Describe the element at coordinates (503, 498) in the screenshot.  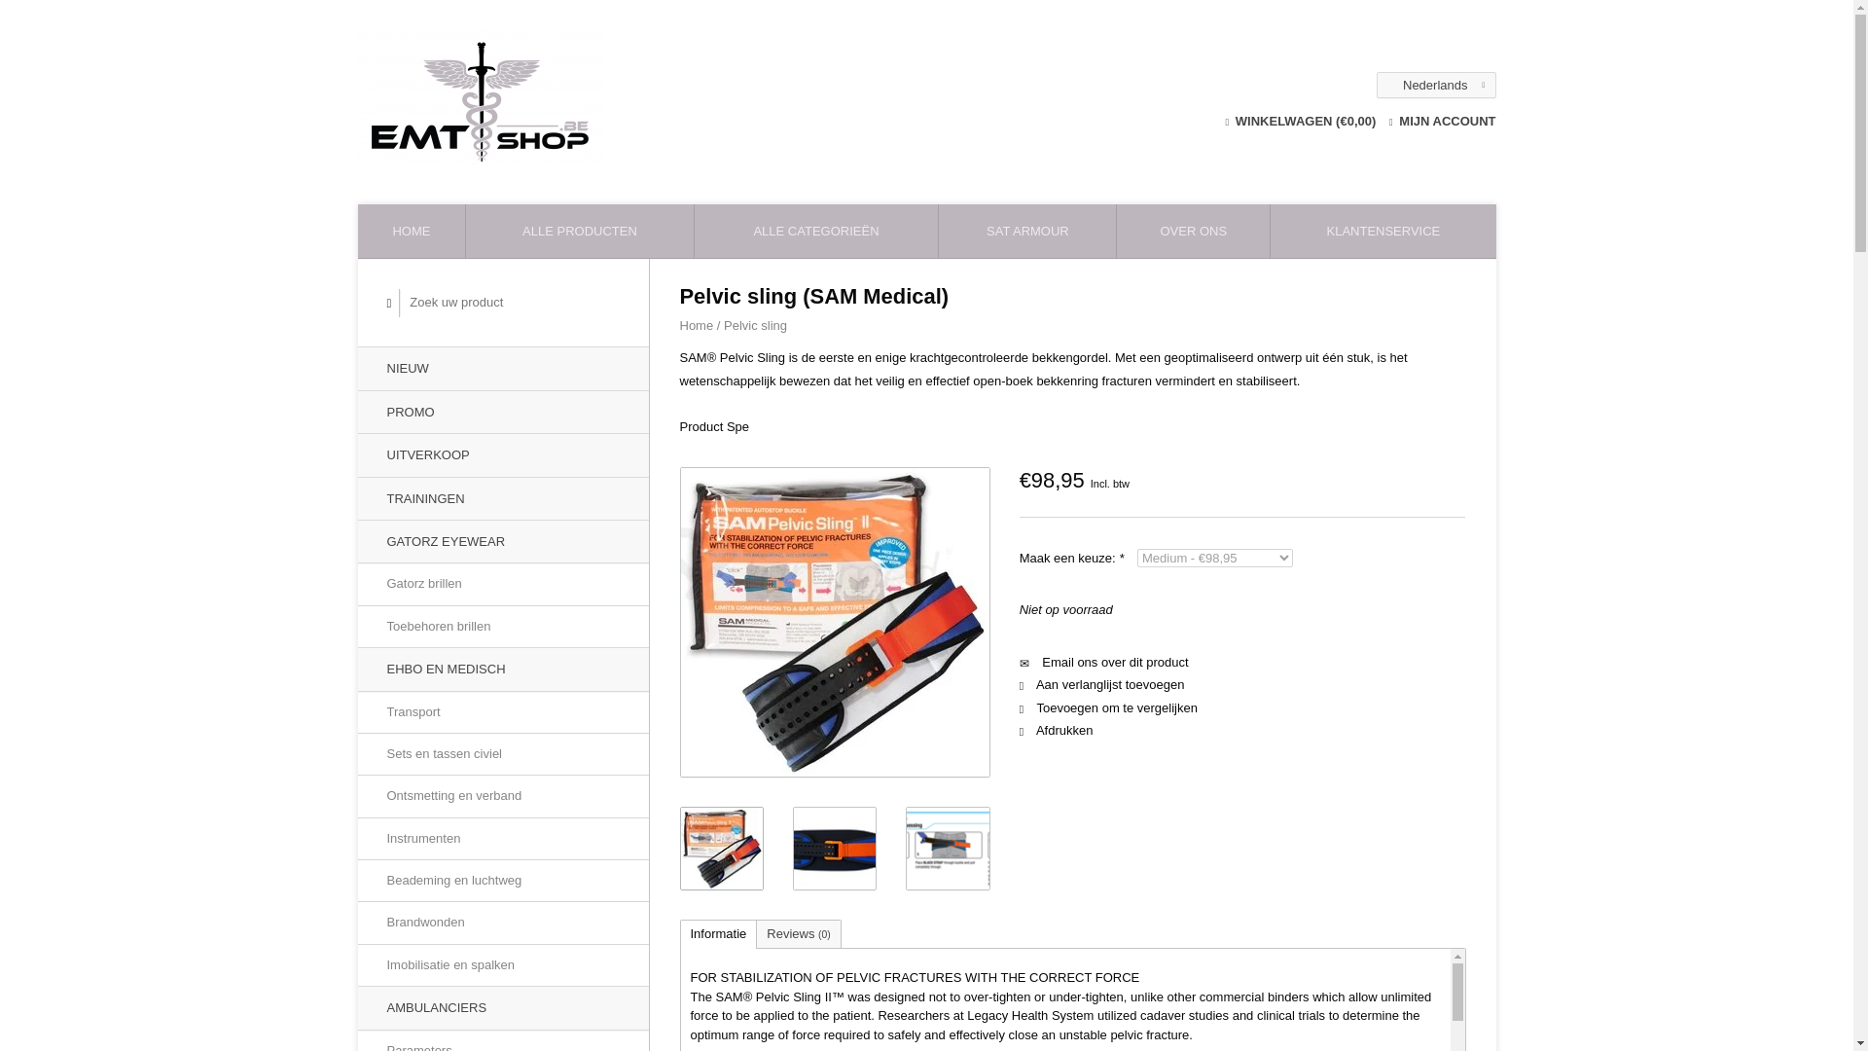
I see `Trainingen` at that location.